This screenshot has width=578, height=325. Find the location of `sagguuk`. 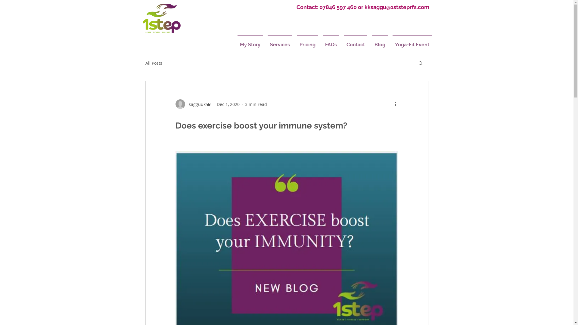

sagguuk is located at coordinates (193, 104).